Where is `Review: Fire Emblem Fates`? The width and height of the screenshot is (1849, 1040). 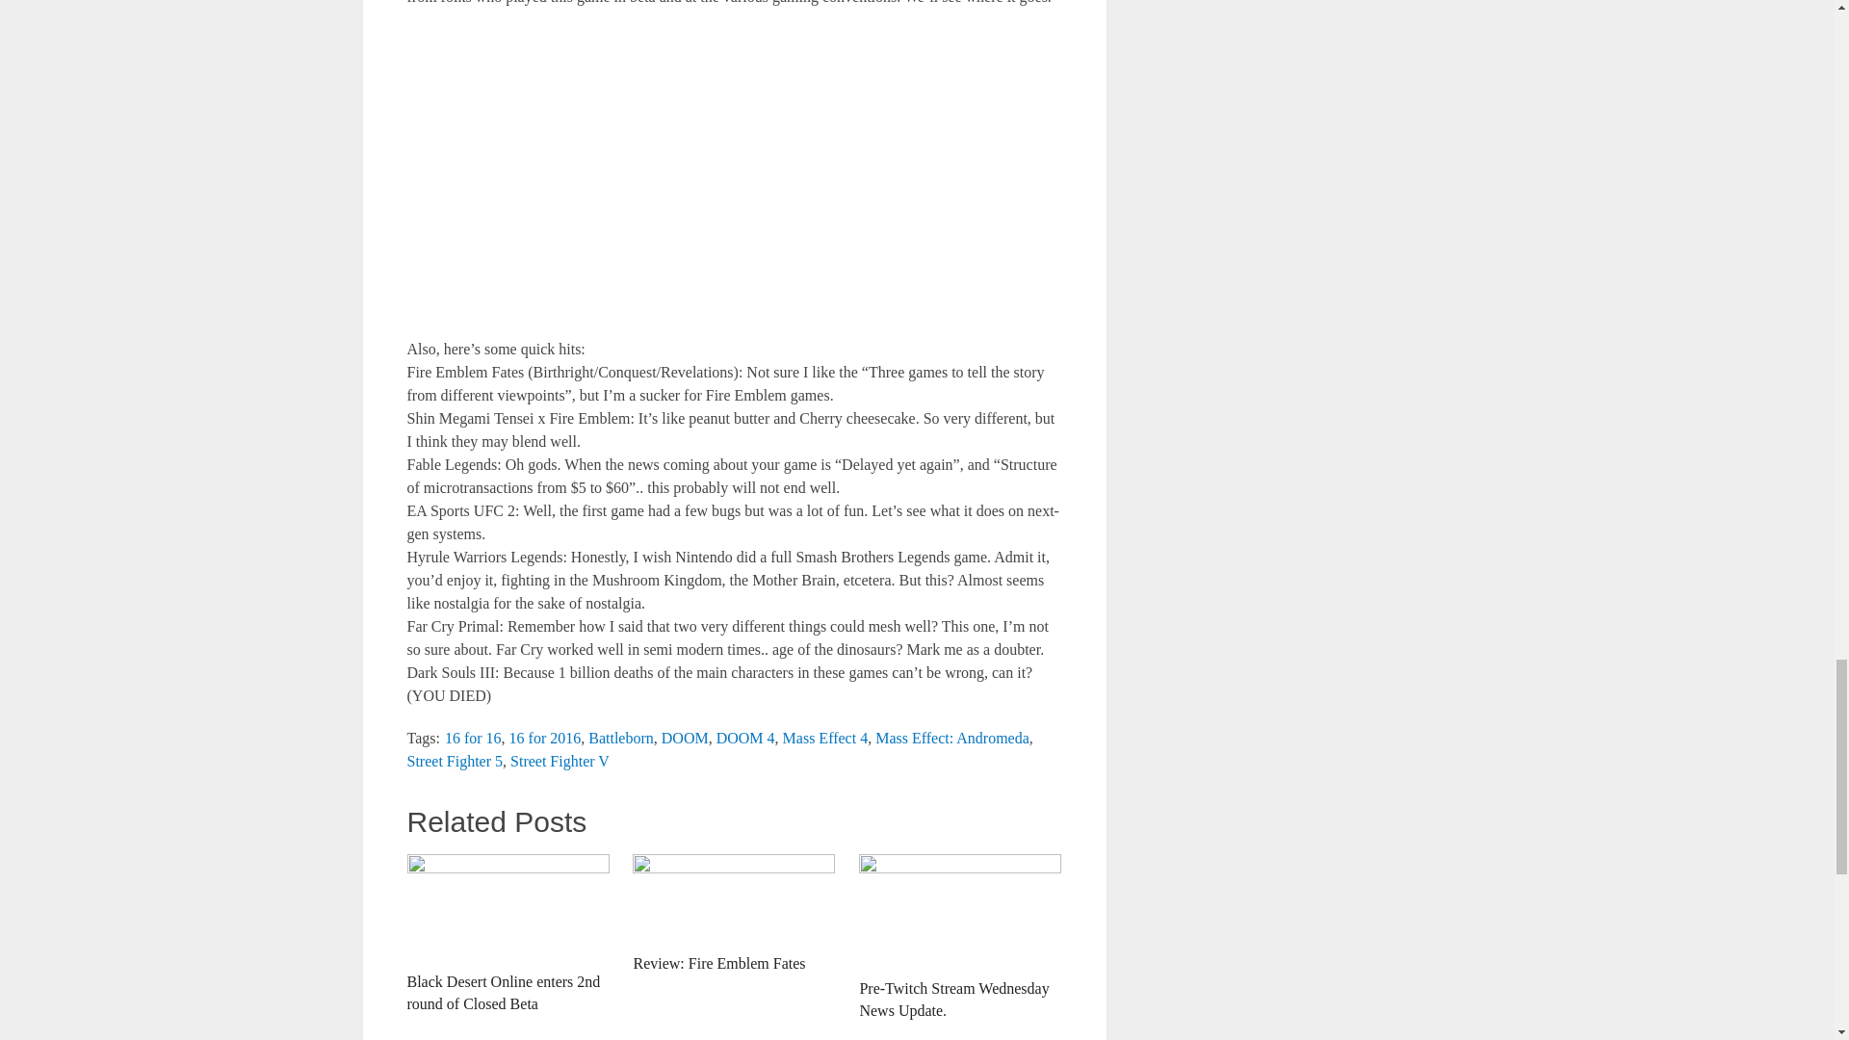
Review: Fire Emblem Fates is located at coordinates (734, 913).